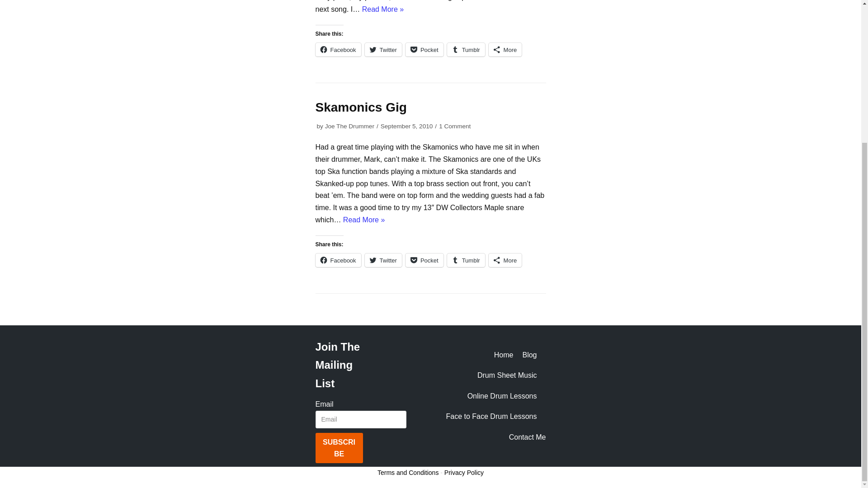 The image size is (868, 488). What do you see at coordinates (466, 260) in the screenshot?
I see `Click to share on Tumblr` at bounding box center [466, 260].